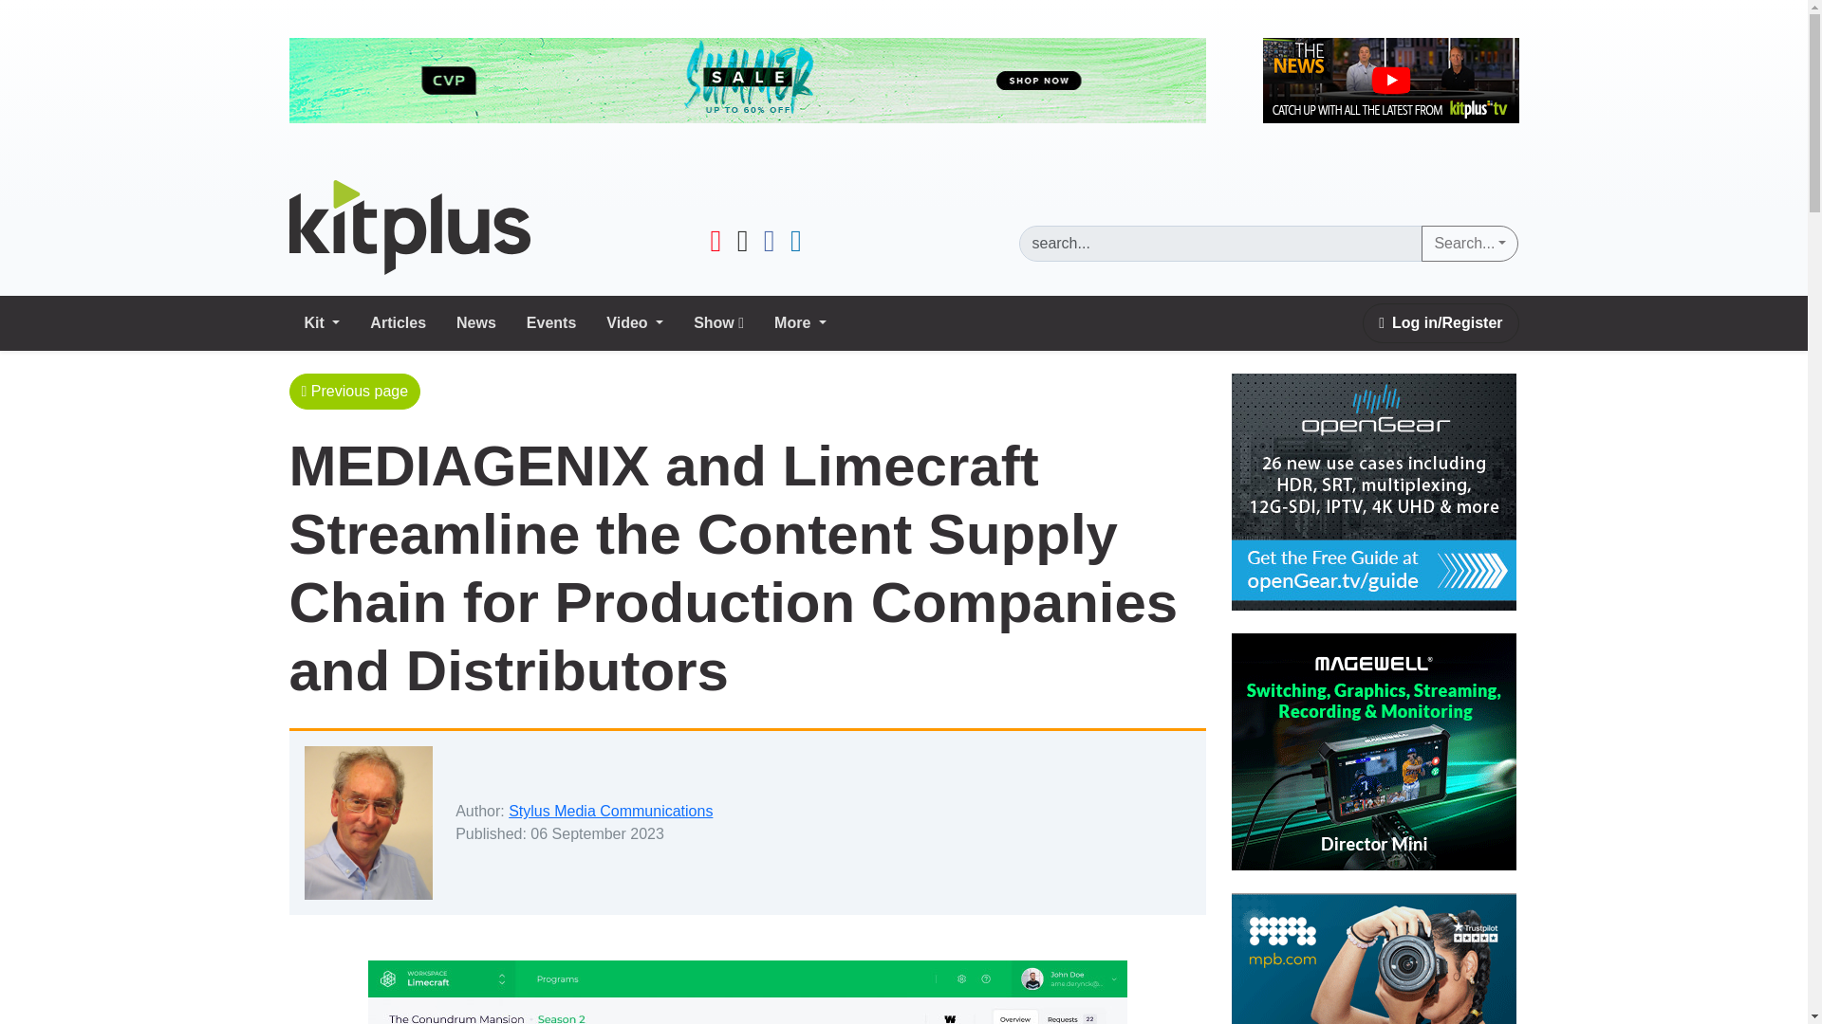  What do you see at coordinates (718, 322) in the screenshot?
I see `Show` at bounding box center [718, 322].